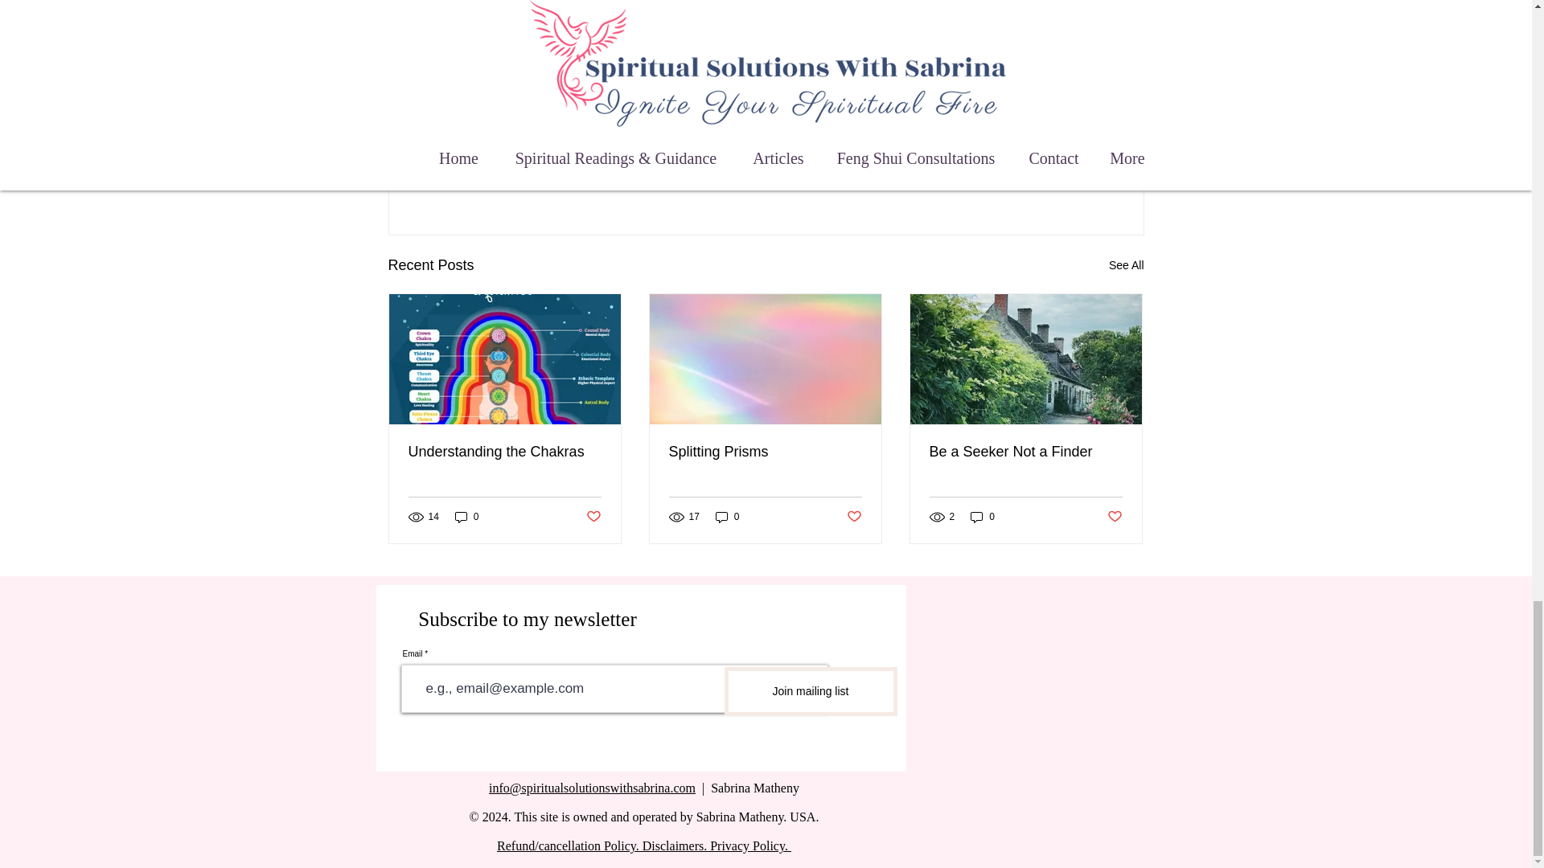 This screenshot has width=1544, height=868. I want to click on body, so click(561, 69).